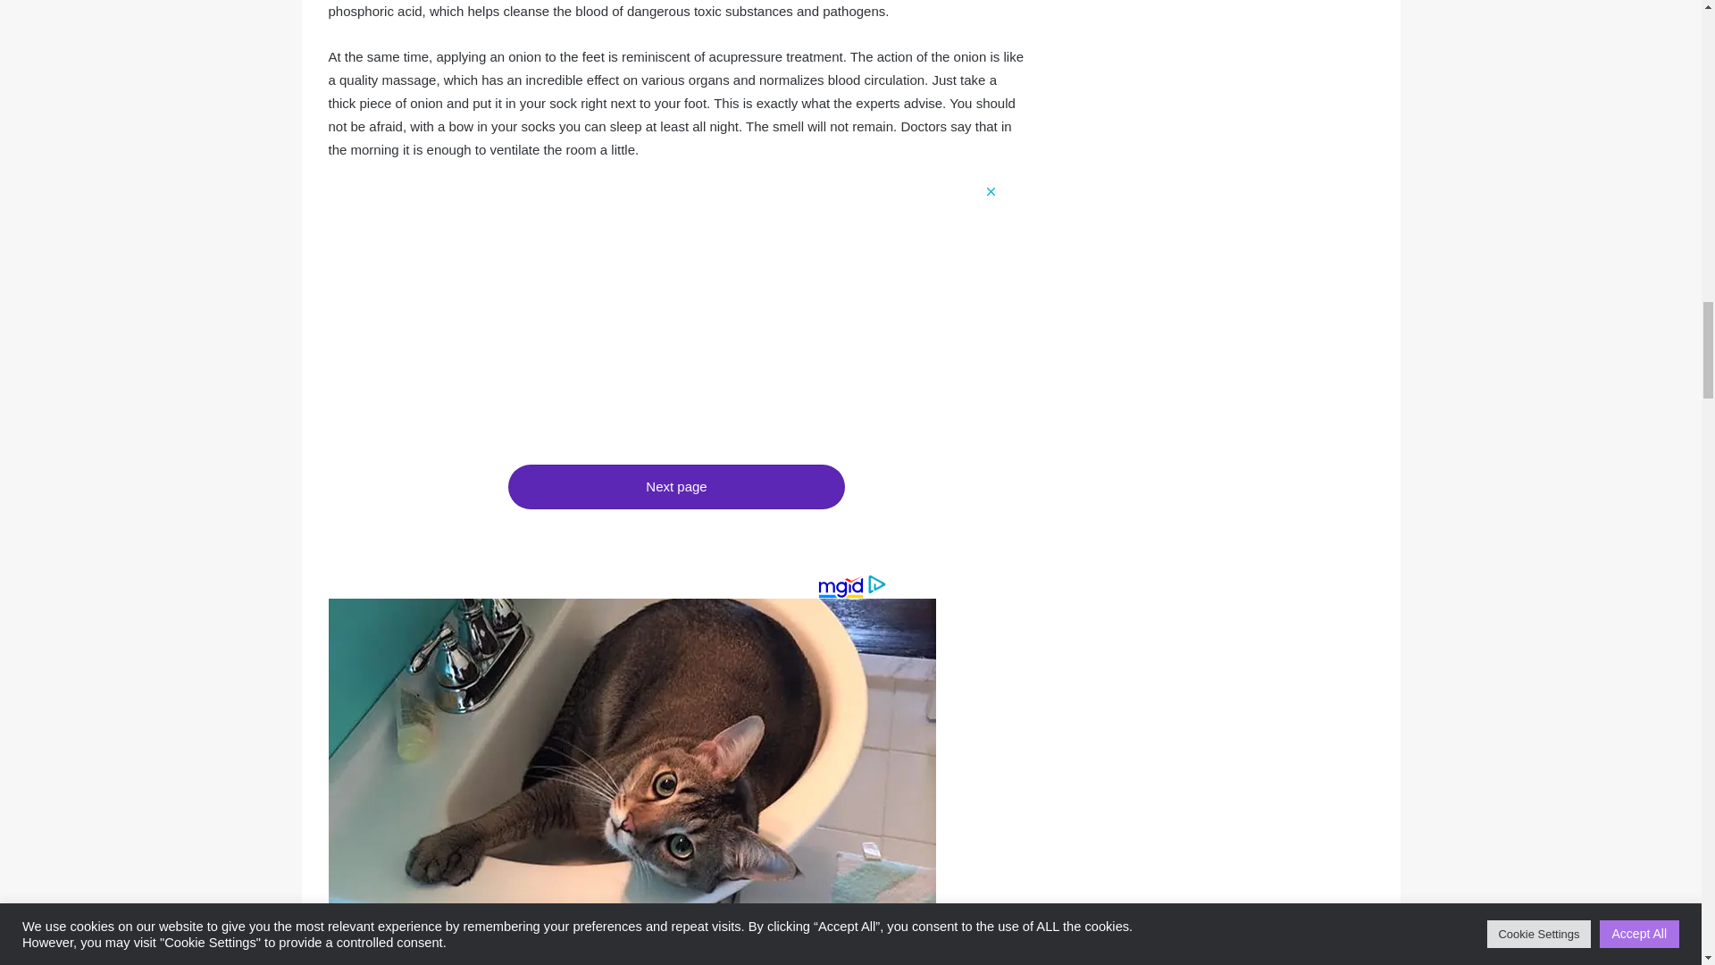 This screenshot has height=965, width=1715. I want to click on 3rd party ad content, so click(663, 318).